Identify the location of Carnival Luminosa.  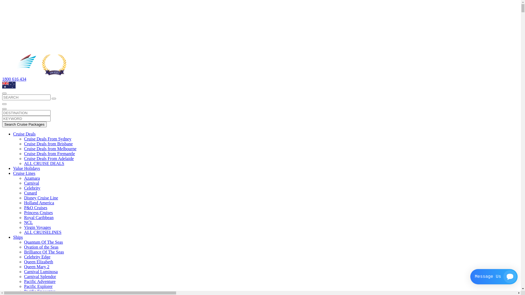
(41, 272).